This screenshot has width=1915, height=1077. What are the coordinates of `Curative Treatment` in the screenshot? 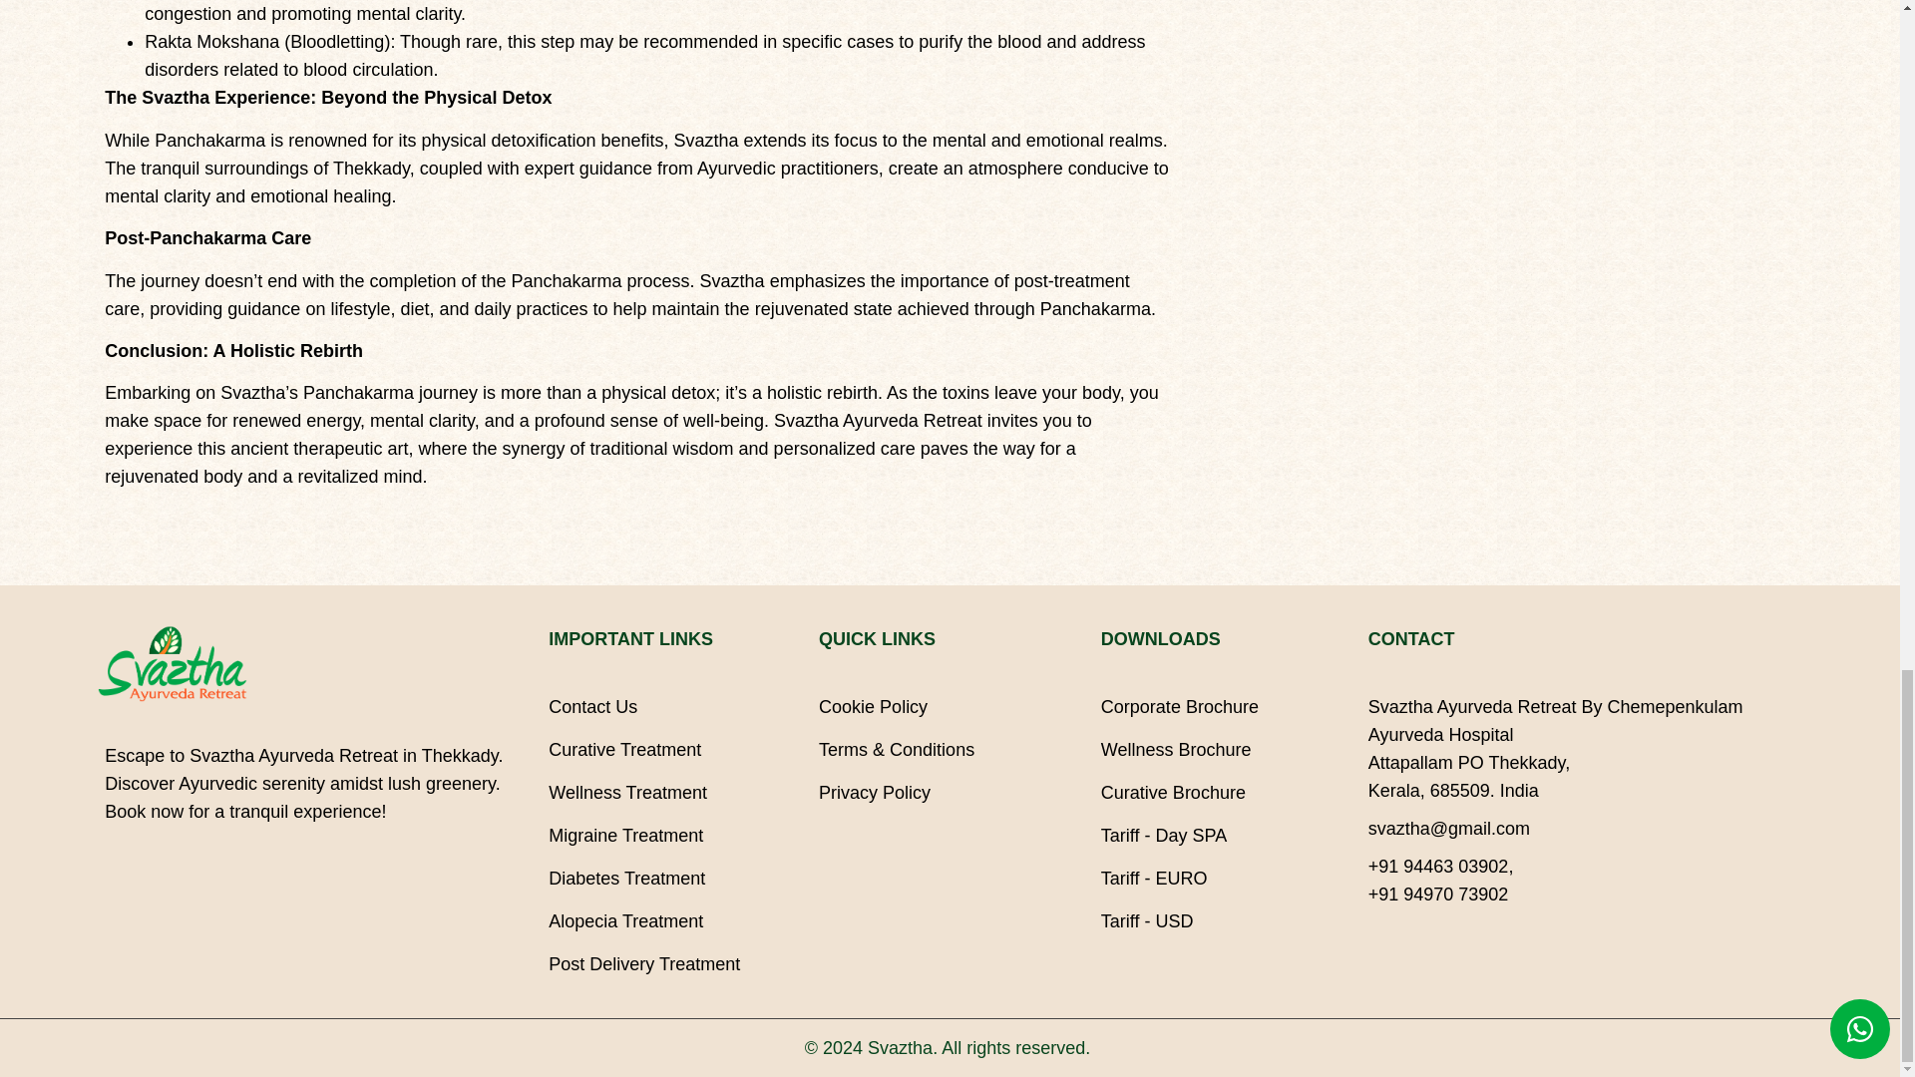 It's located at (672, 749).